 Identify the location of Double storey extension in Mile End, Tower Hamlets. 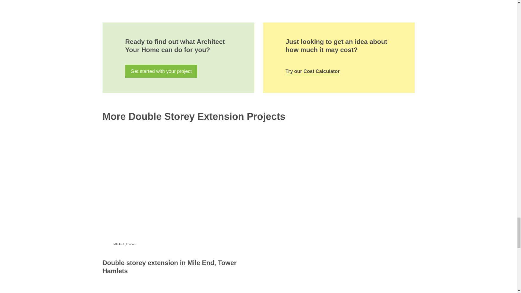
(169, 266).